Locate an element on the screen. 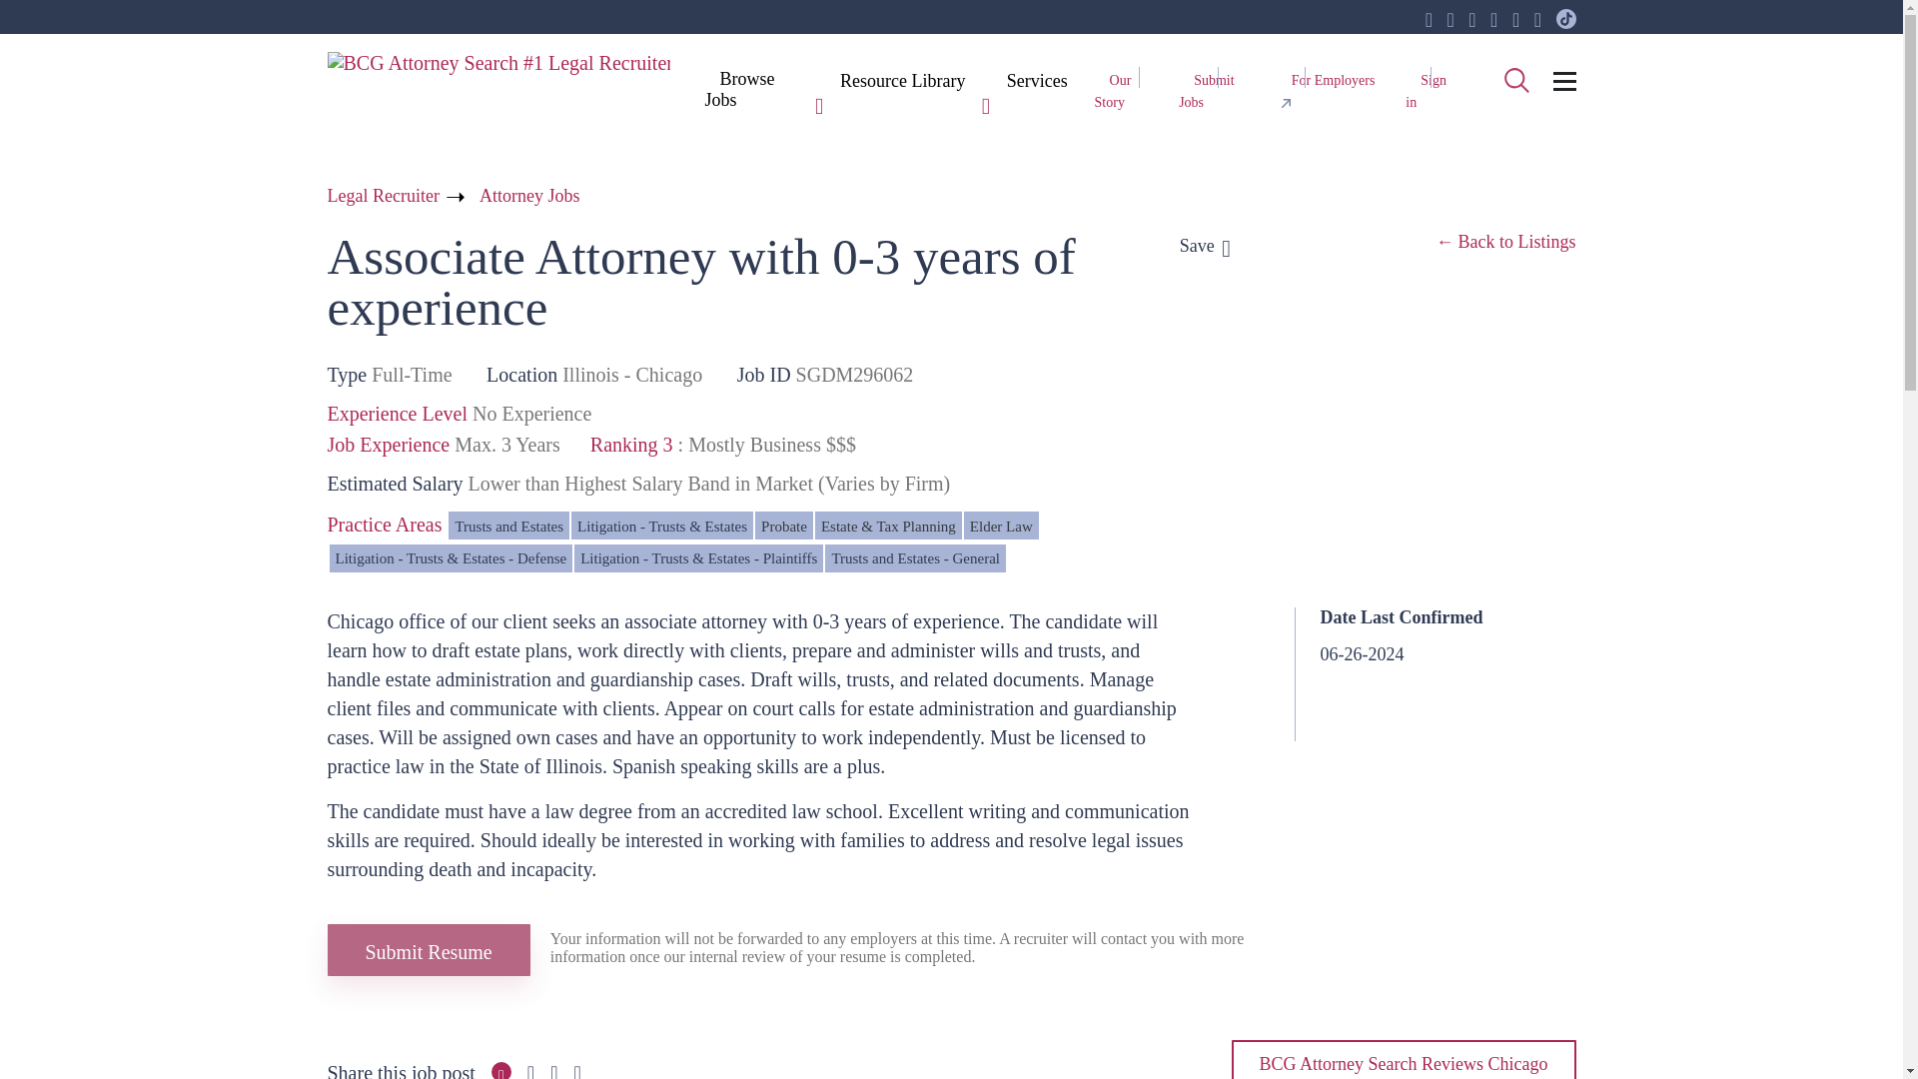  Browse Jobs is located at coordinates (739, 89).